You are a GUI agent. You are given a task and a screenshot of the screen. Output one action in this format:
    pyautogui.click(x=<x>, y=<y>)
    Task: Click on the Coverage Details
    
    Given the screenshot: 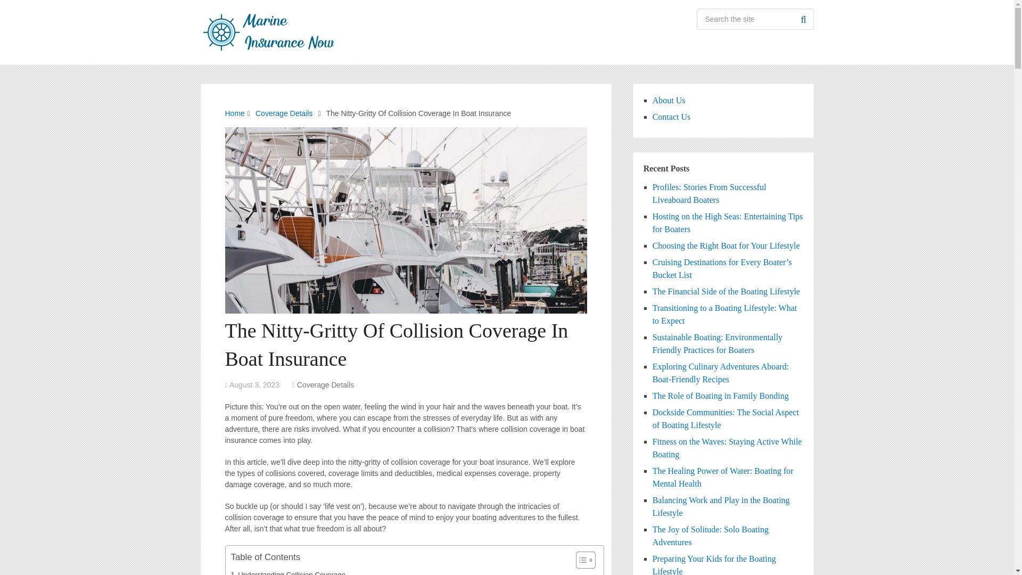 What is the action you would take?
    pyautogui.click(x=325, y=384)
    